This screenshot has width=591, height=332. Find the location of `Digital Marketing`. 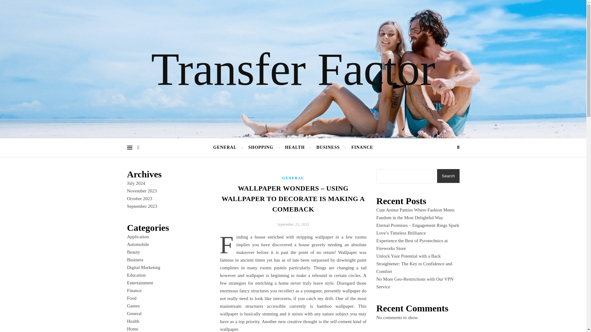

Digital Marketing is located at coordinates (143, 267).